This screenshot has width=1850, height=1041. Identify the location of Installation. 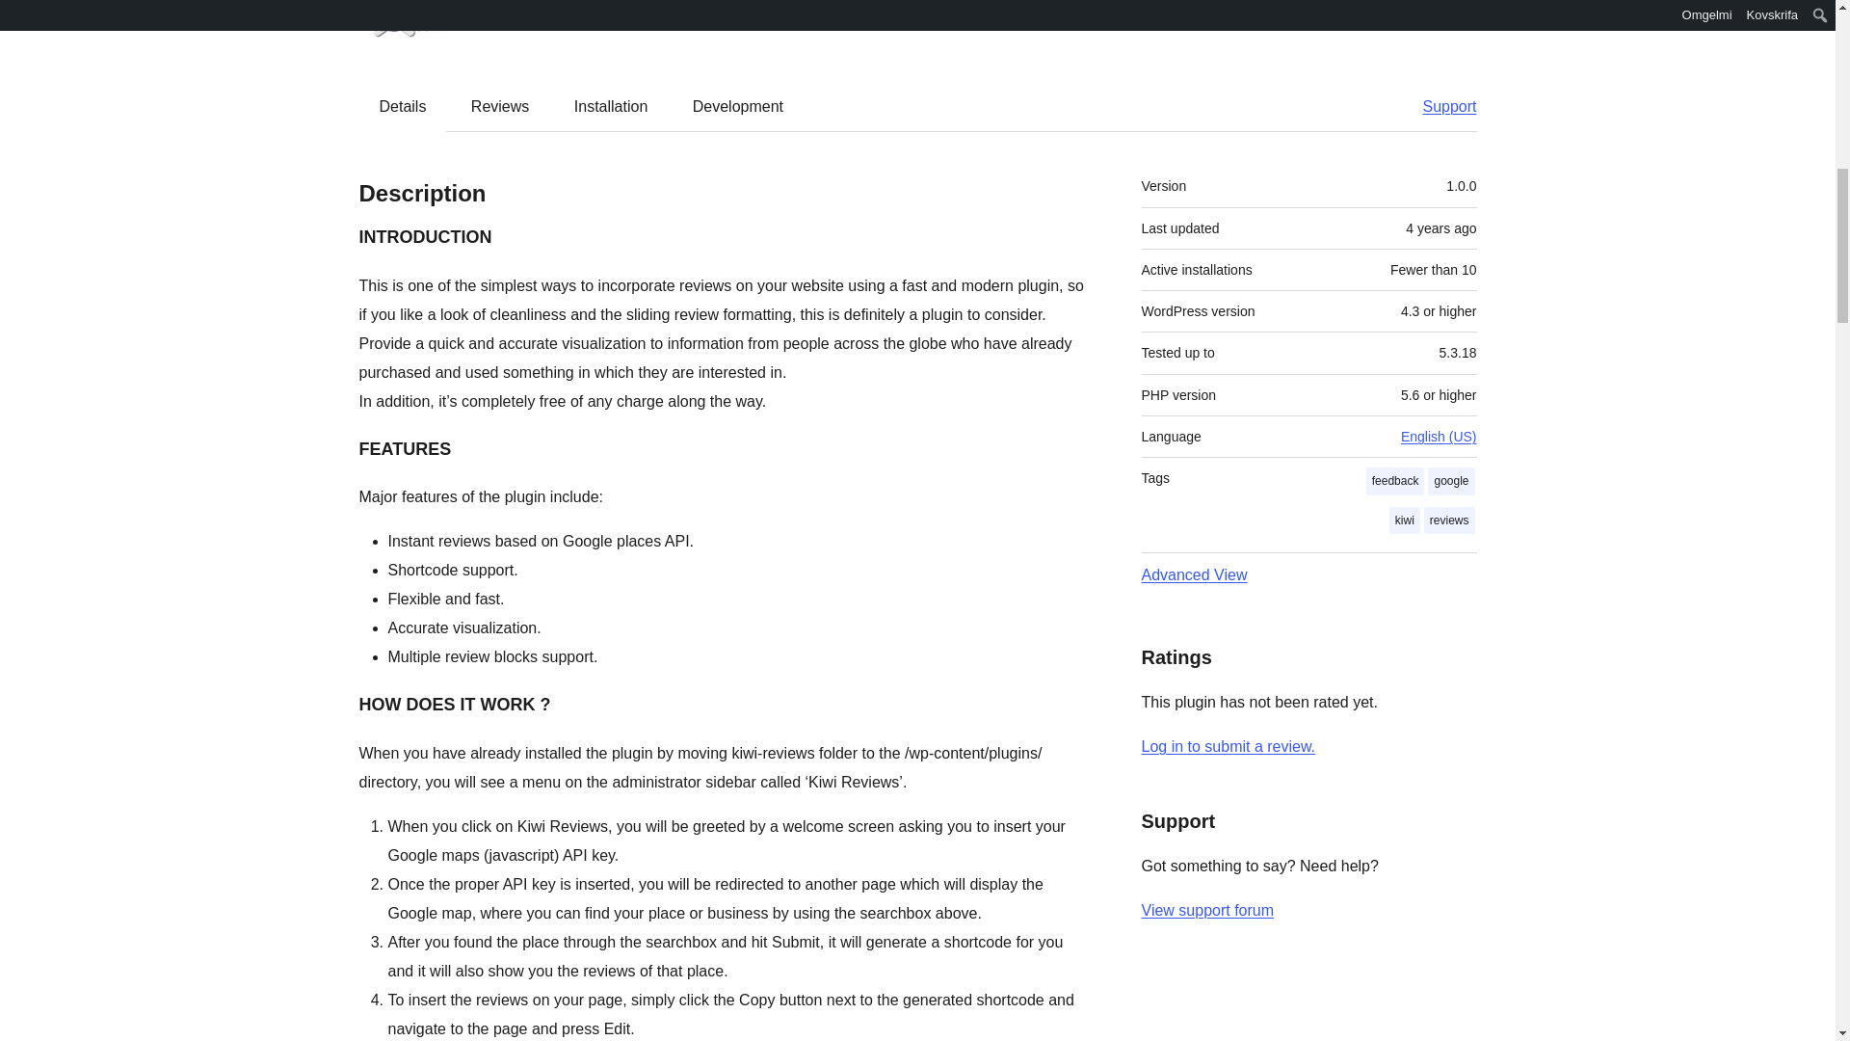
(611, 107).